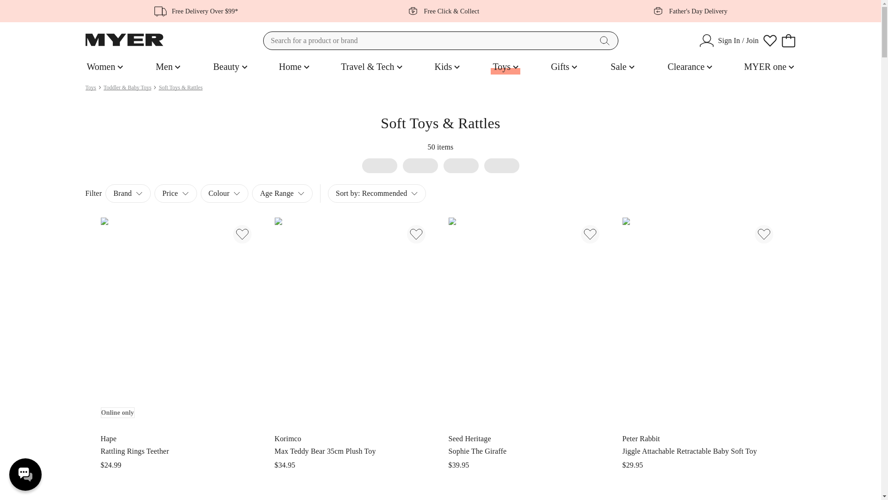 This screenshot has width=888, height=500. I want to click on Age Range, so click(230, 67).